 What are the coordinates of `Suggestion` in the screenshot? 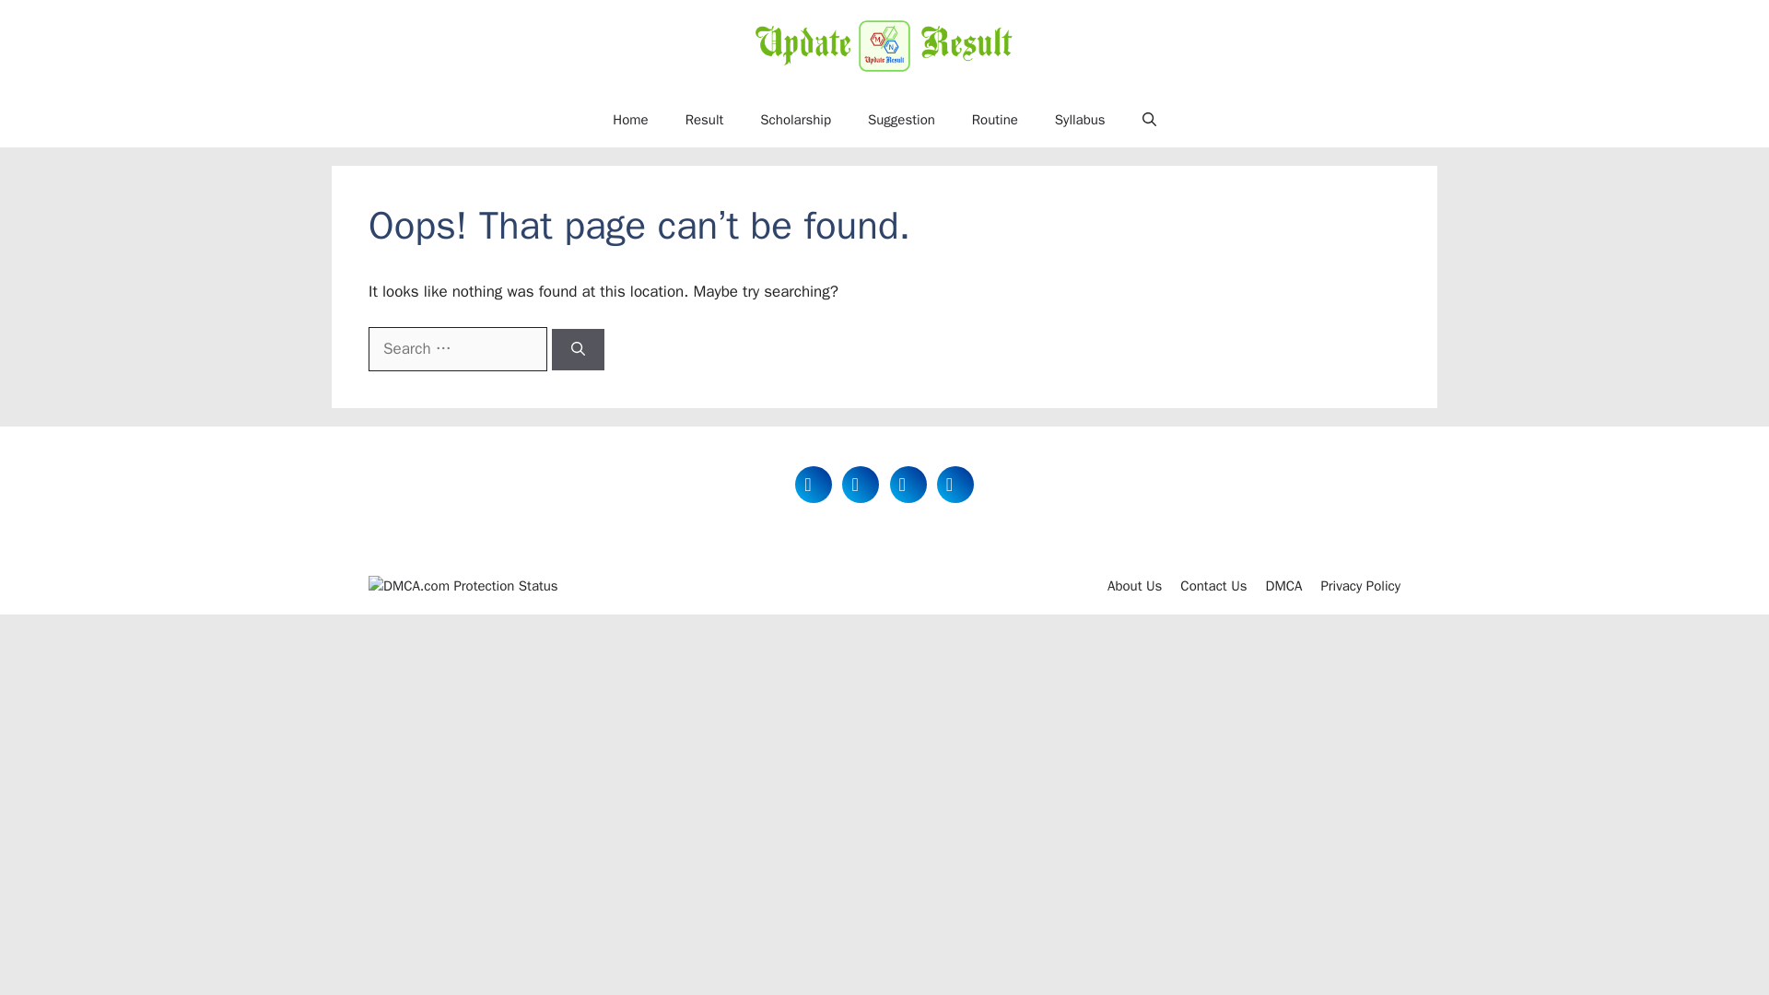 It's located at (901, 120).